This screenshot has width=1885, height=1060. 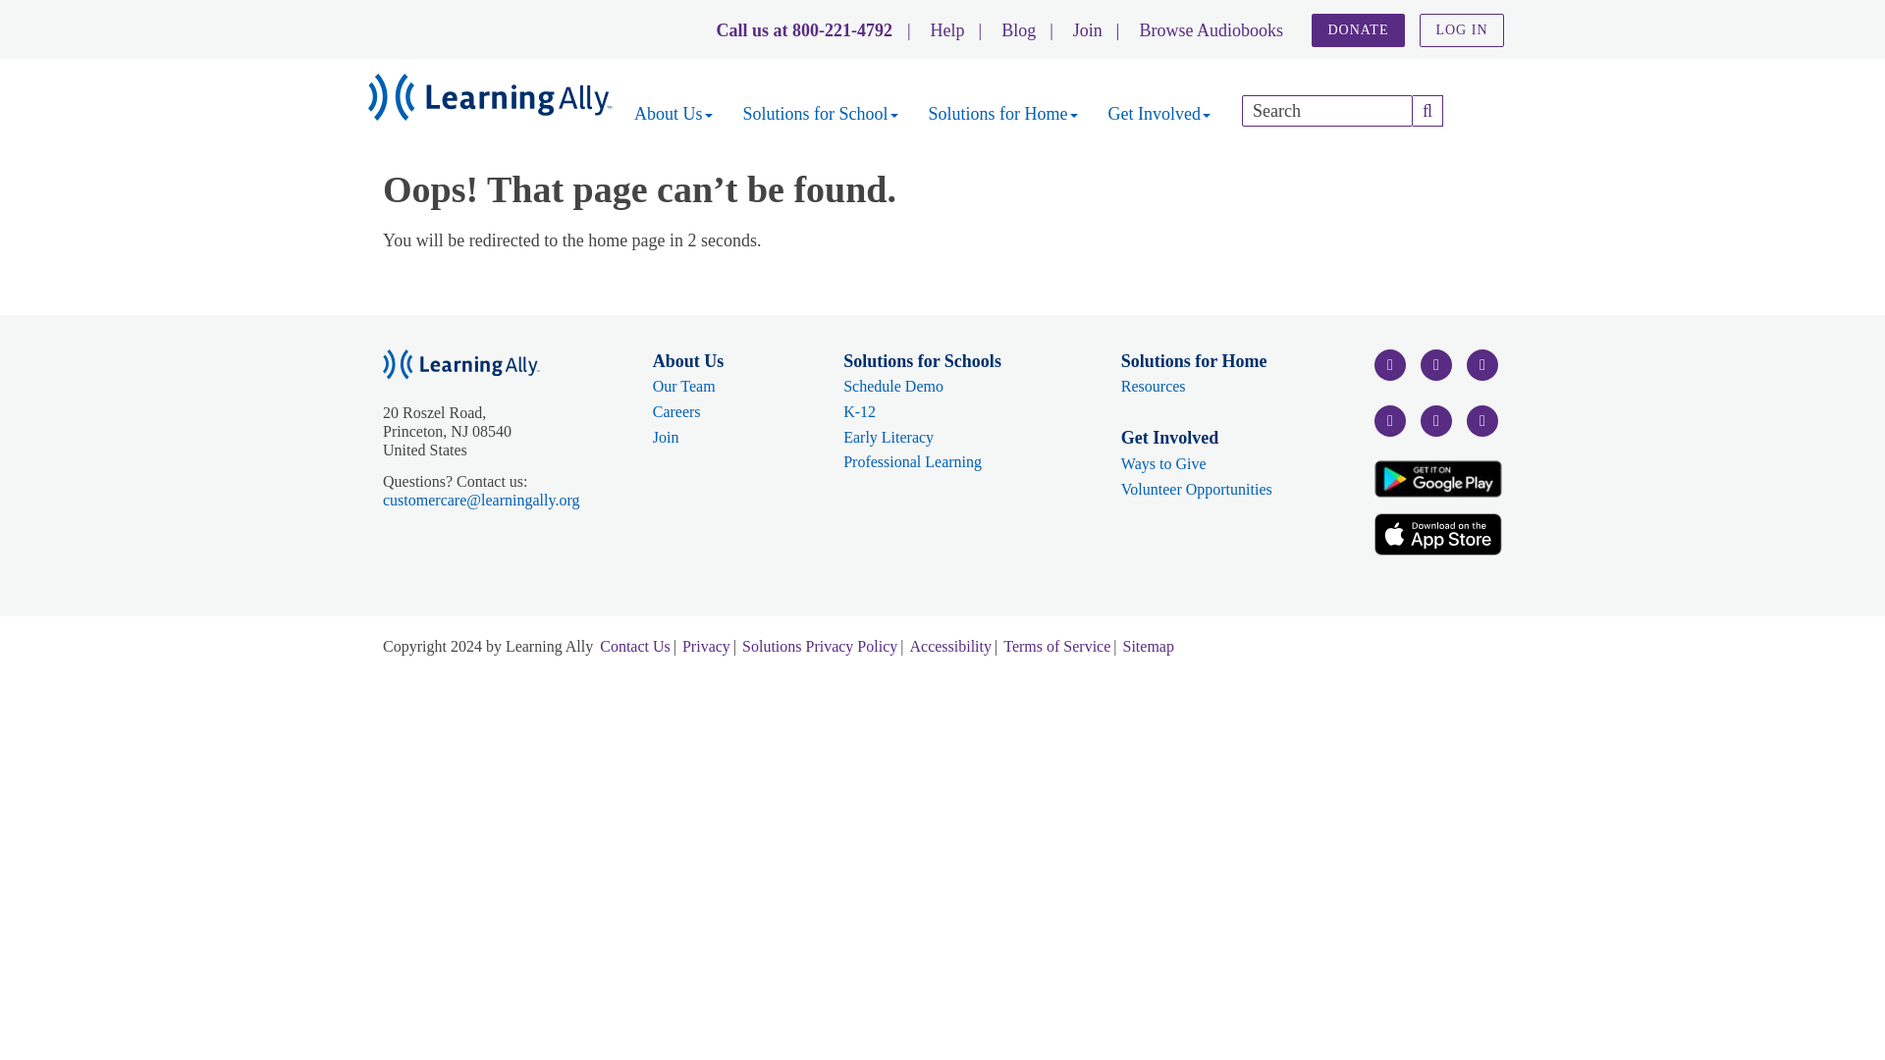 I want to click on LOG IN, so click(x=1461, y=29).